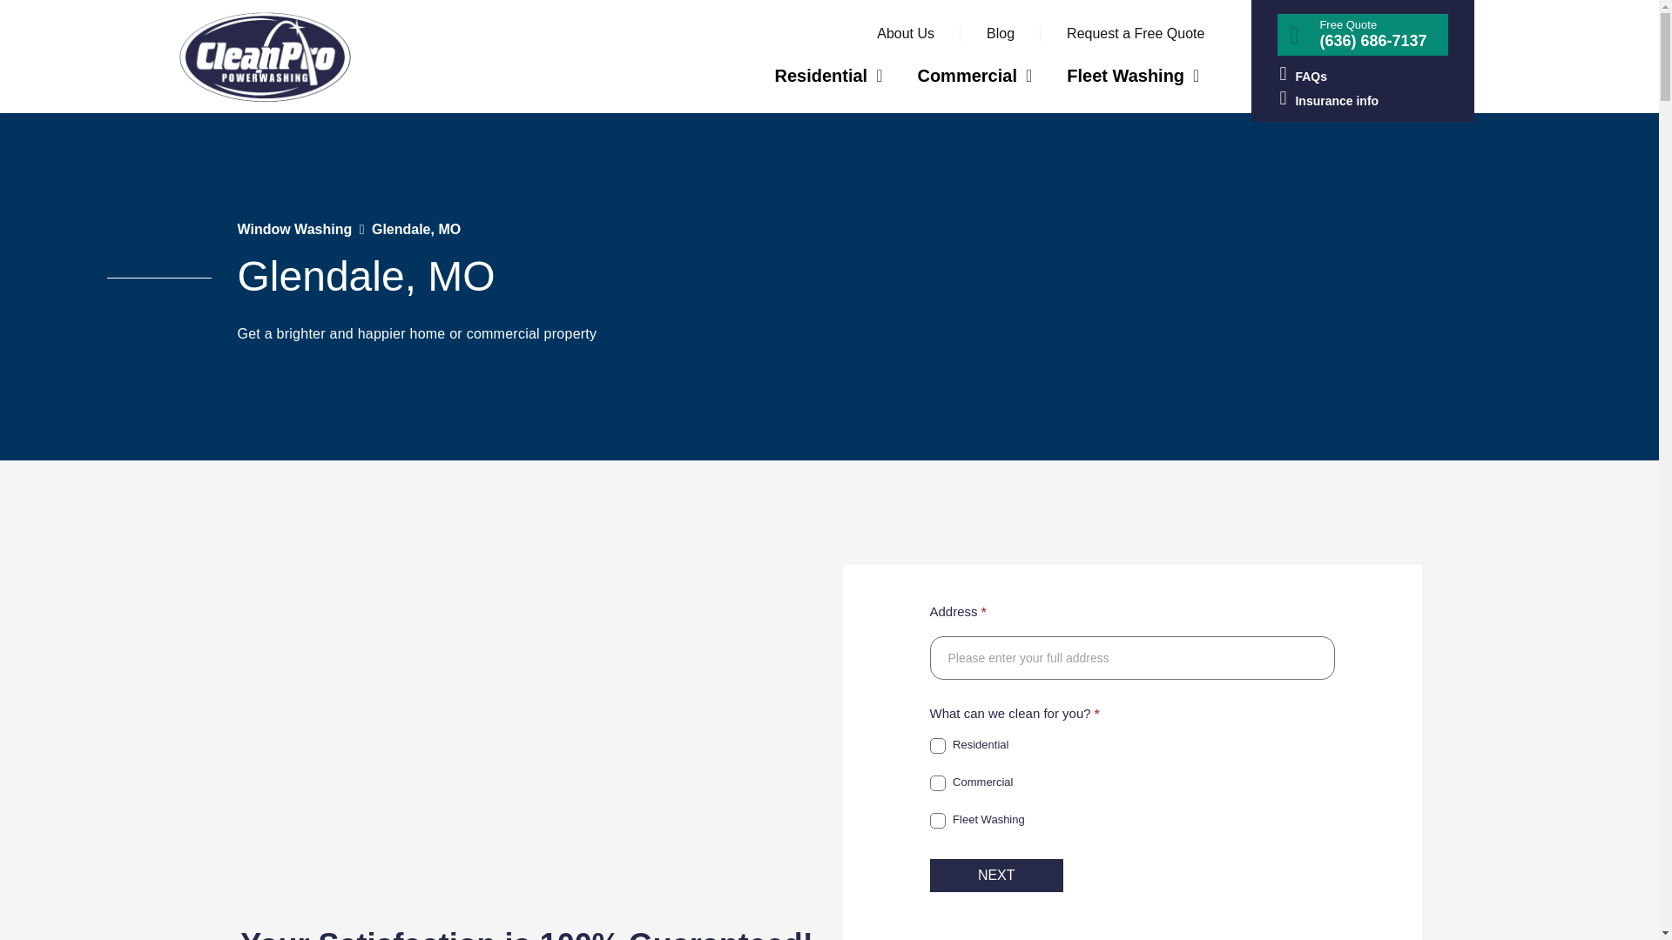 This screenshot has height=940, width=1672. What do you see at coordinates (294, 229) in the screenshot?
I see `Window Washing` at bounding box center [294, 229].